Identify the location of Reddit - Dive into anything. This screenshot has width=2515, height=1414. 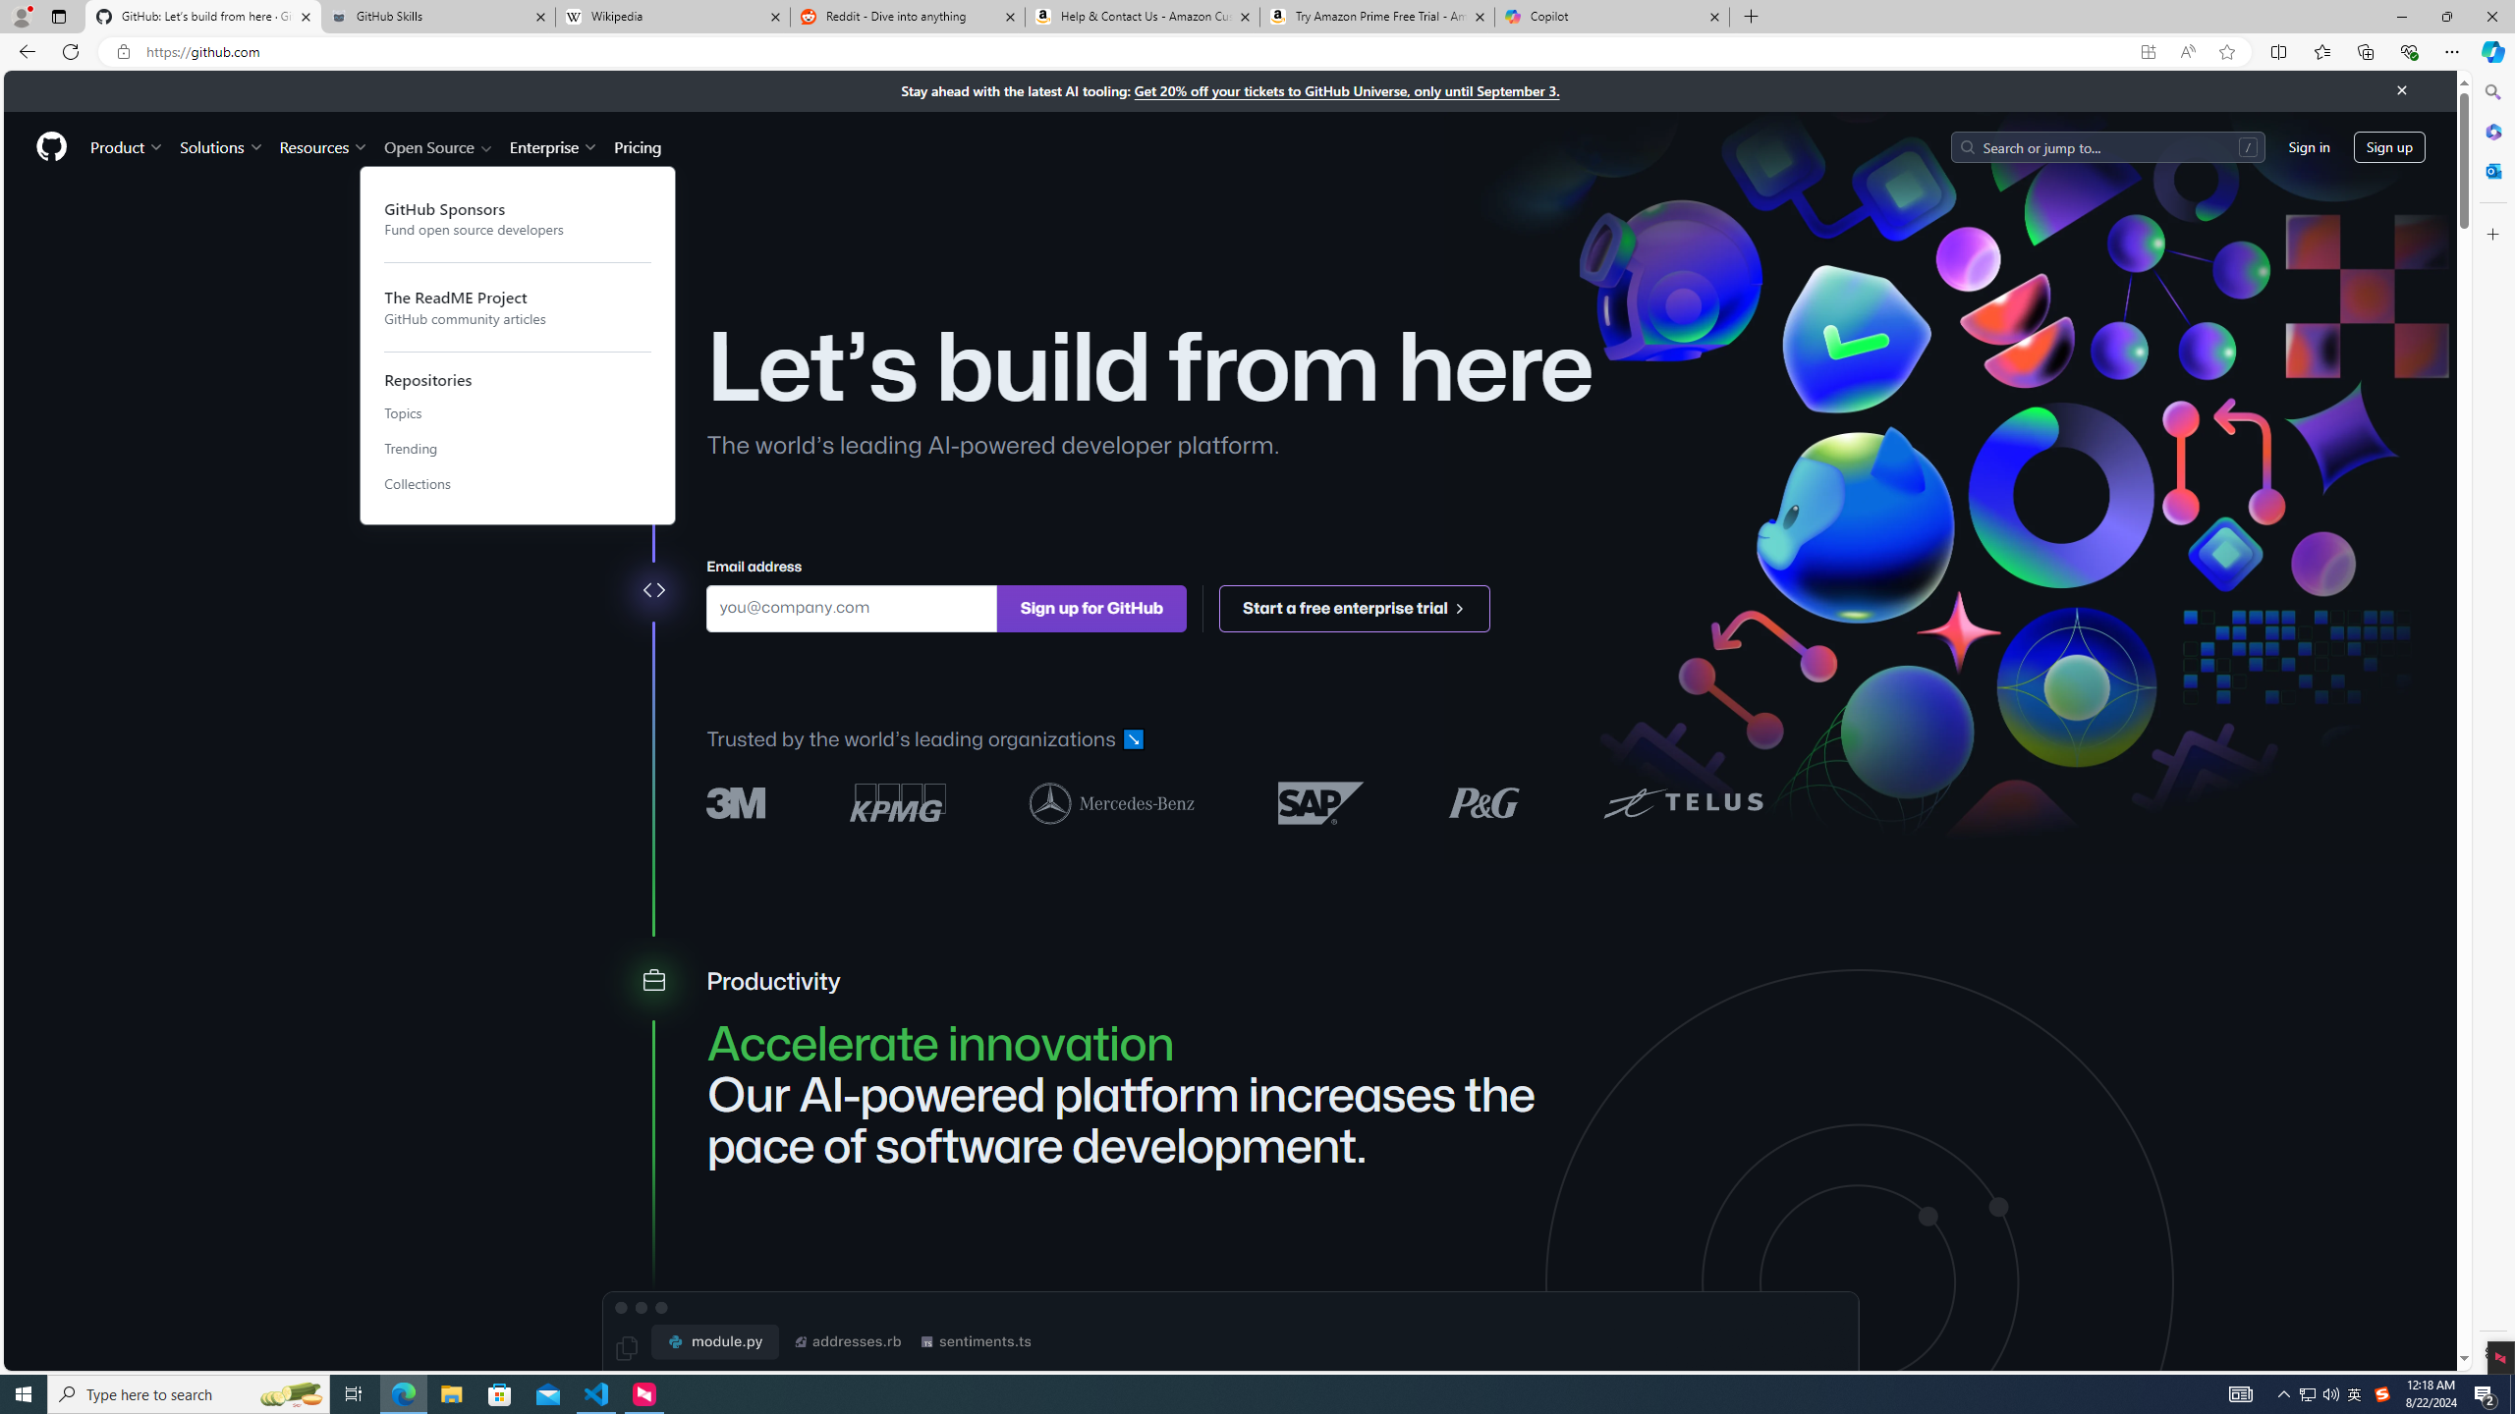
(908, 17).